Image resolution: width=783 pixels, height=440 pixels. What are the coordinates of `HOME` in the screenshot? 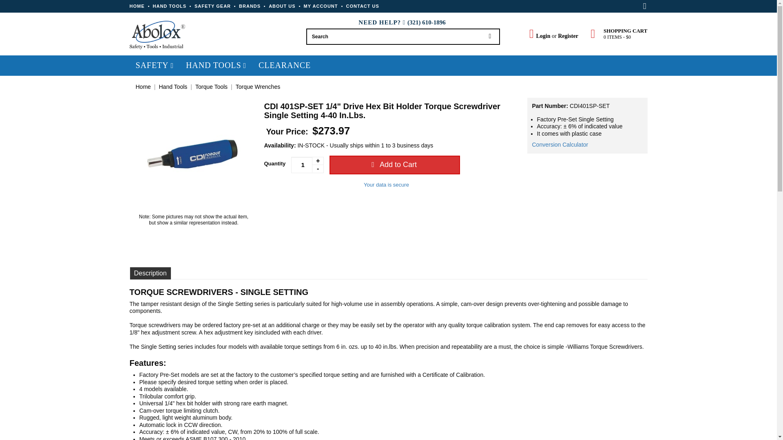 It's located at (137, 6).